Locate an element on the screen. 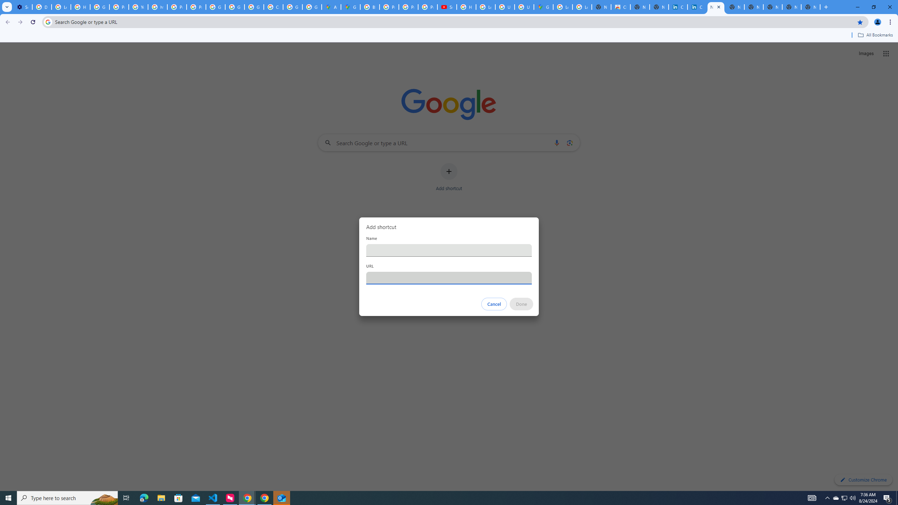 The image size is (898, 505). Chrome Web Store is located at coordinates (620, 7).